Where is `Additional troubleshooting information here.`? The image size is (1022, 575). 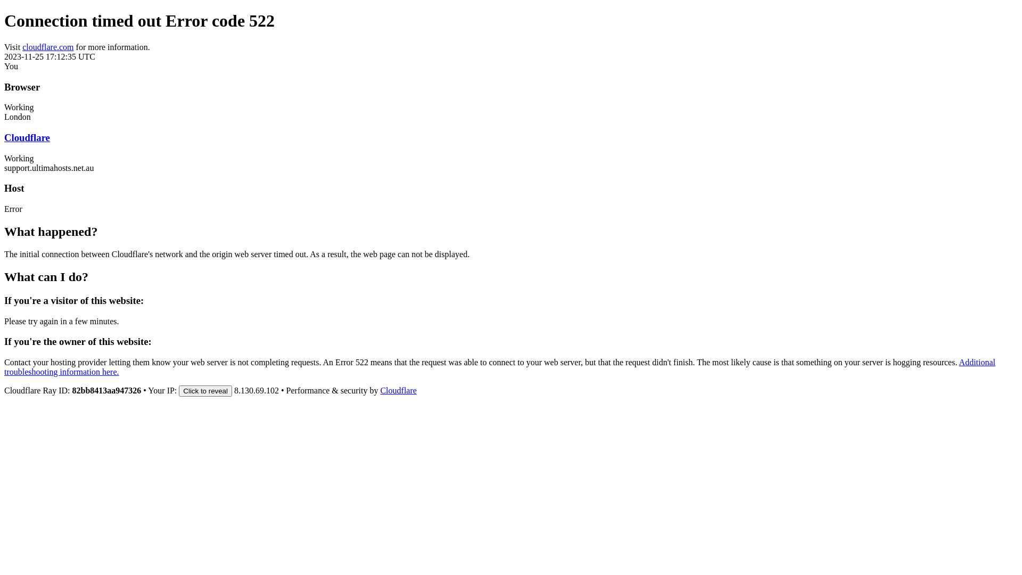
Additional troubleshooting information here. is located at coordinates (500, 367).